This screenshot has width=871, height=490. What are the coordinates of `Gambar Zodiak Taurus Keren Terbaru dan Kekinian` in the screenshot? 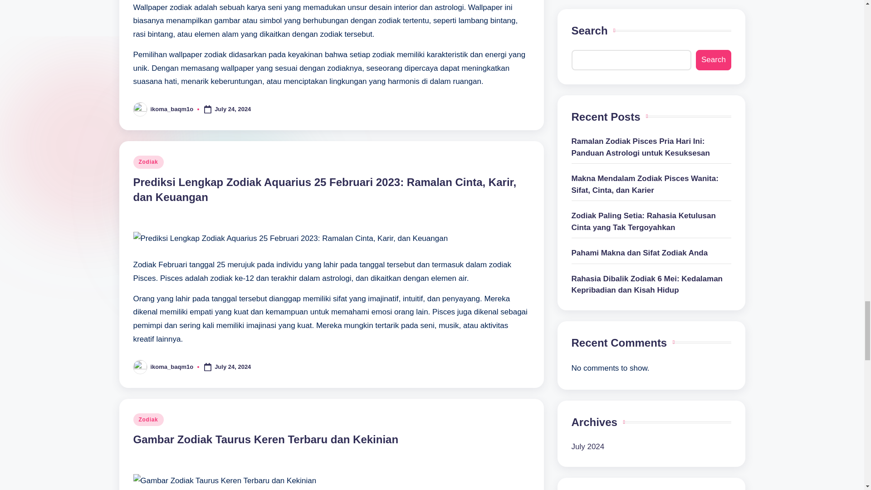 It's located at (266, 439).